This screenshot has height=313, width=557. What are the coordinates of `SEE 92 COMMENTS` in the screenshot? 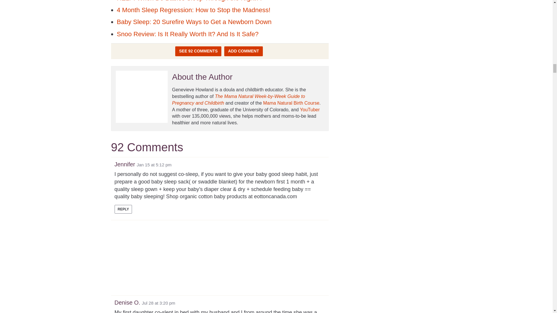 It's located at (198, 51).